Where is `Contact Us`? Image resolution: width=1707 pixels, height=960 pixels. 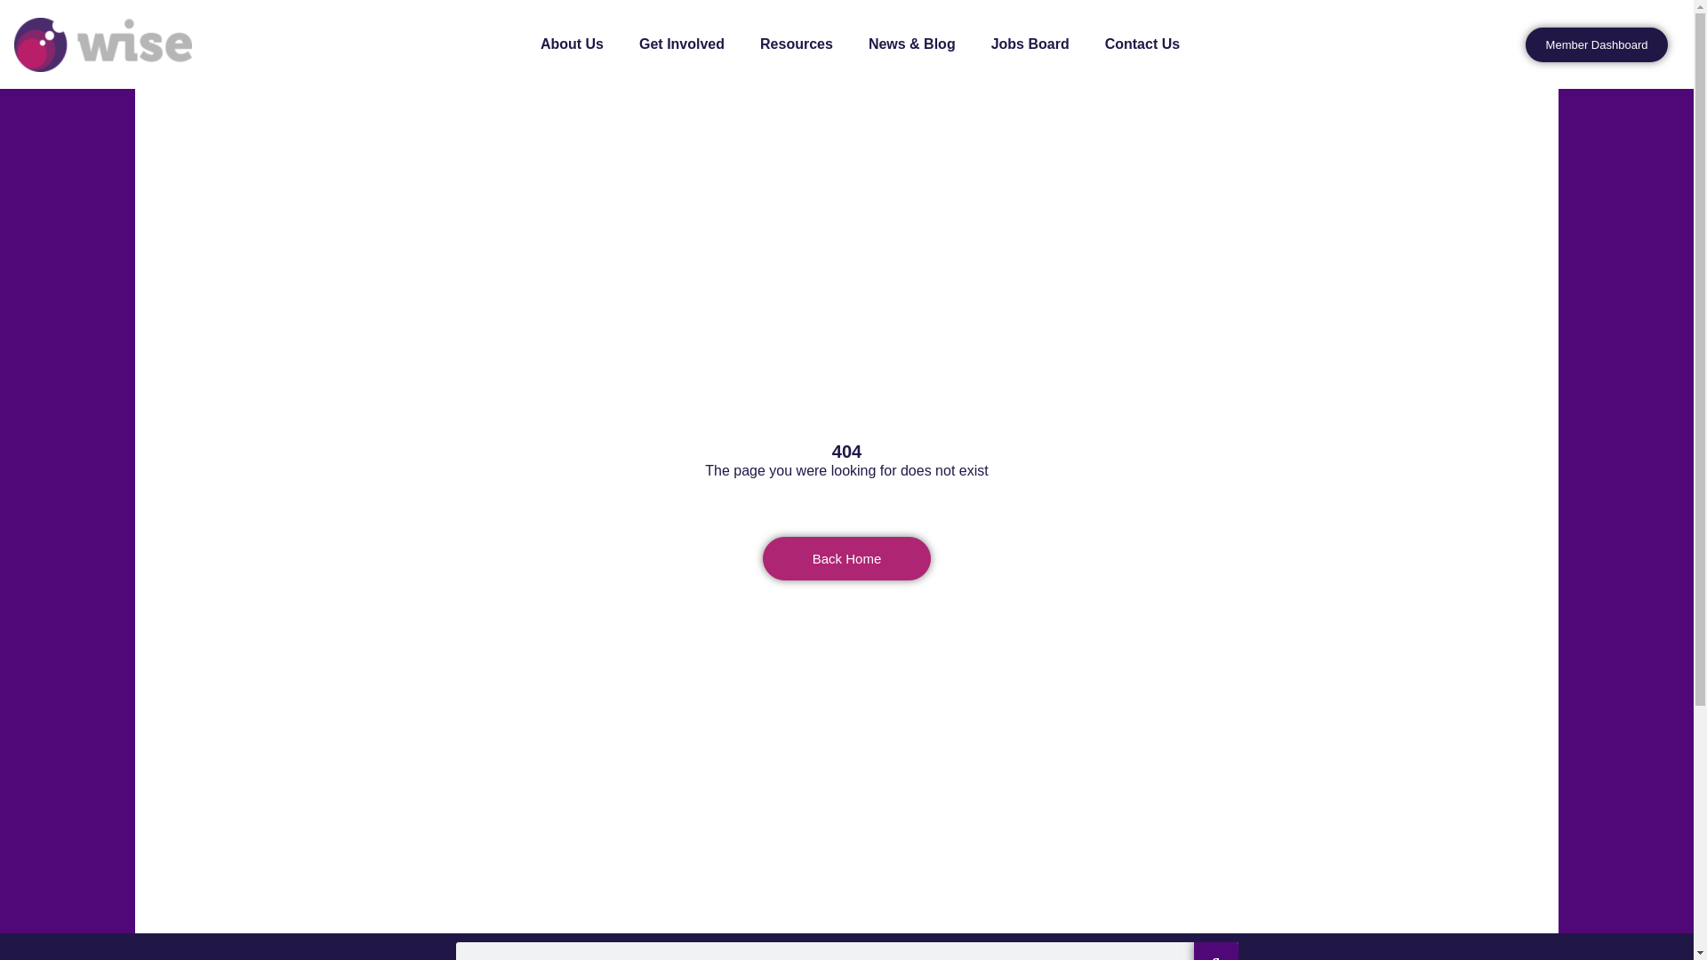
Contact Us is located at coordinates (1142, 44).